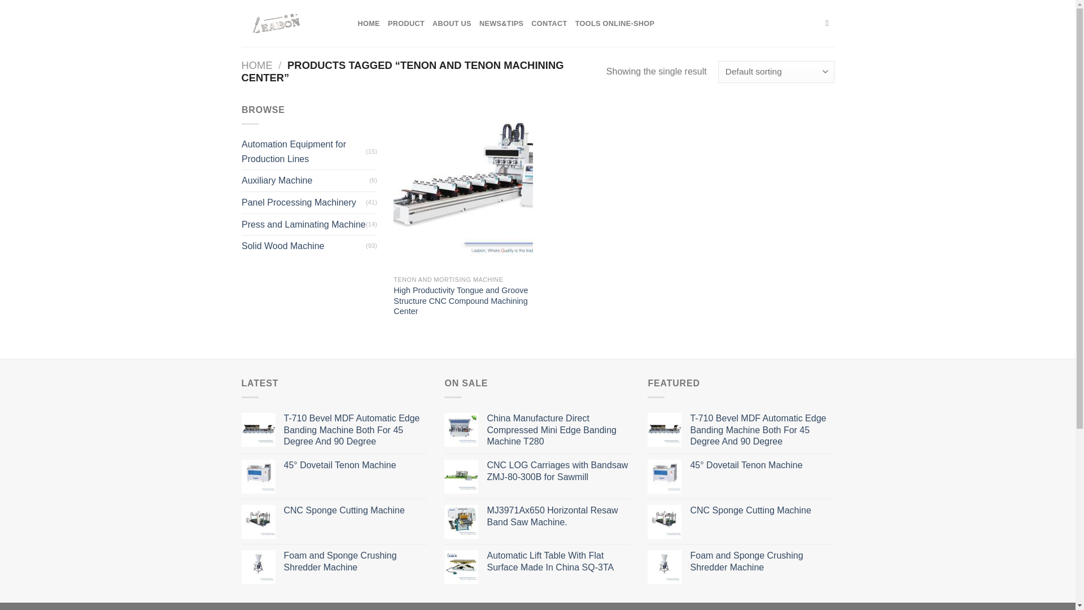  What do you see at coordinates (304, 203) in the screenshot?
I see `Panel Processing Machinery` at bounding box center [304, 203].